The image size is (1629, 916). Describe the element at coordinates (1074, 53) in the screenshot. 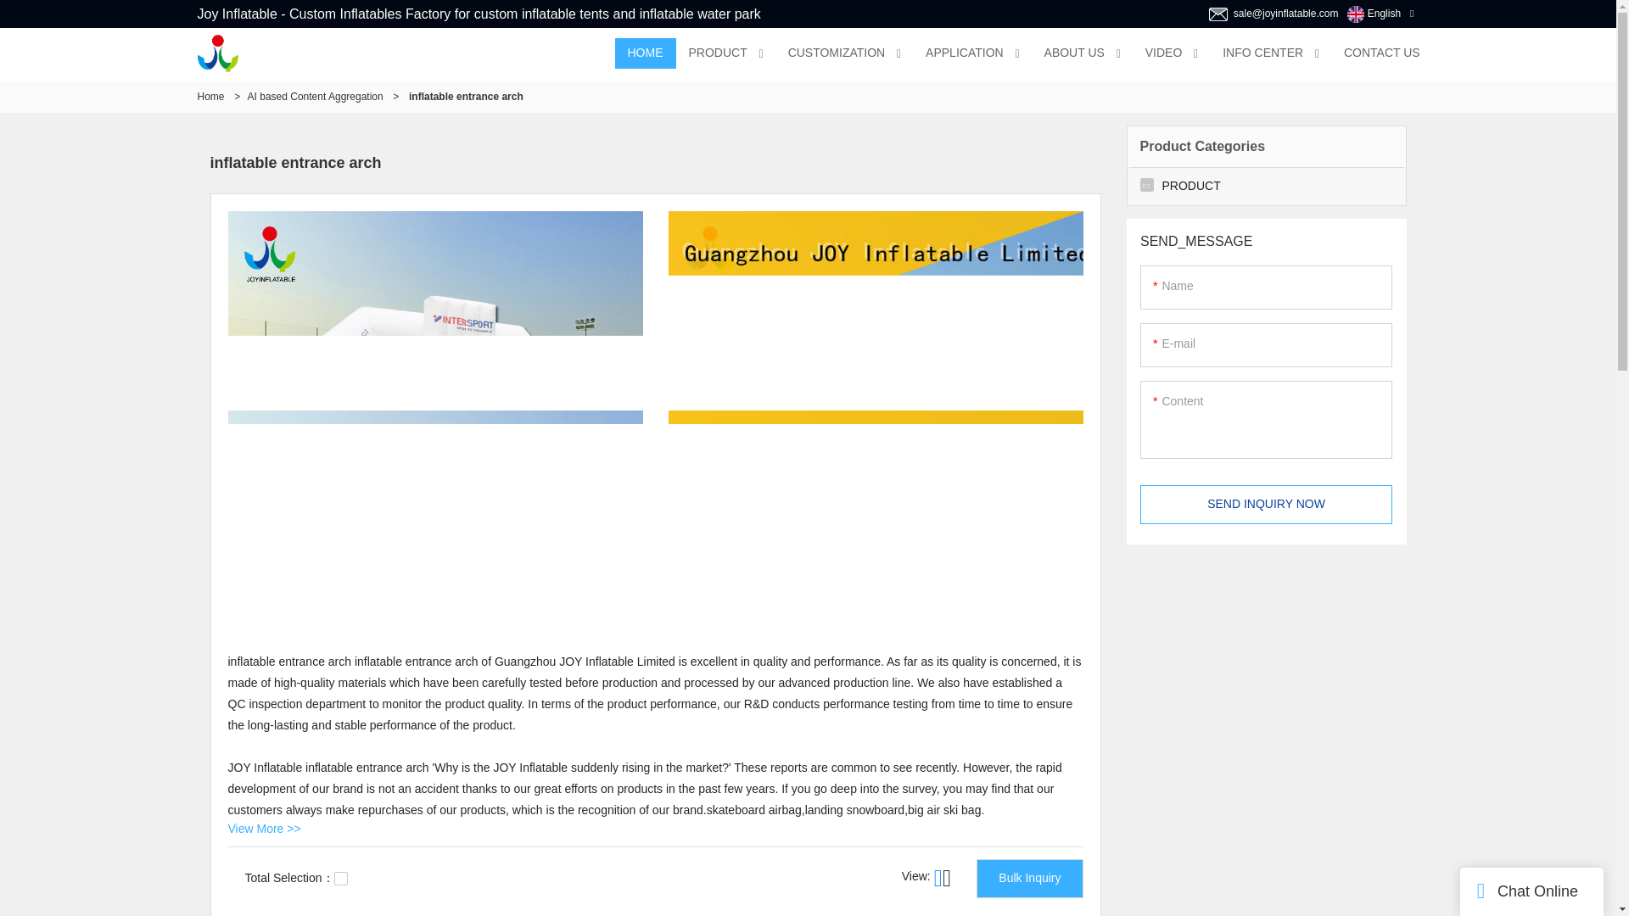

I see `ABOUT US` at that location.